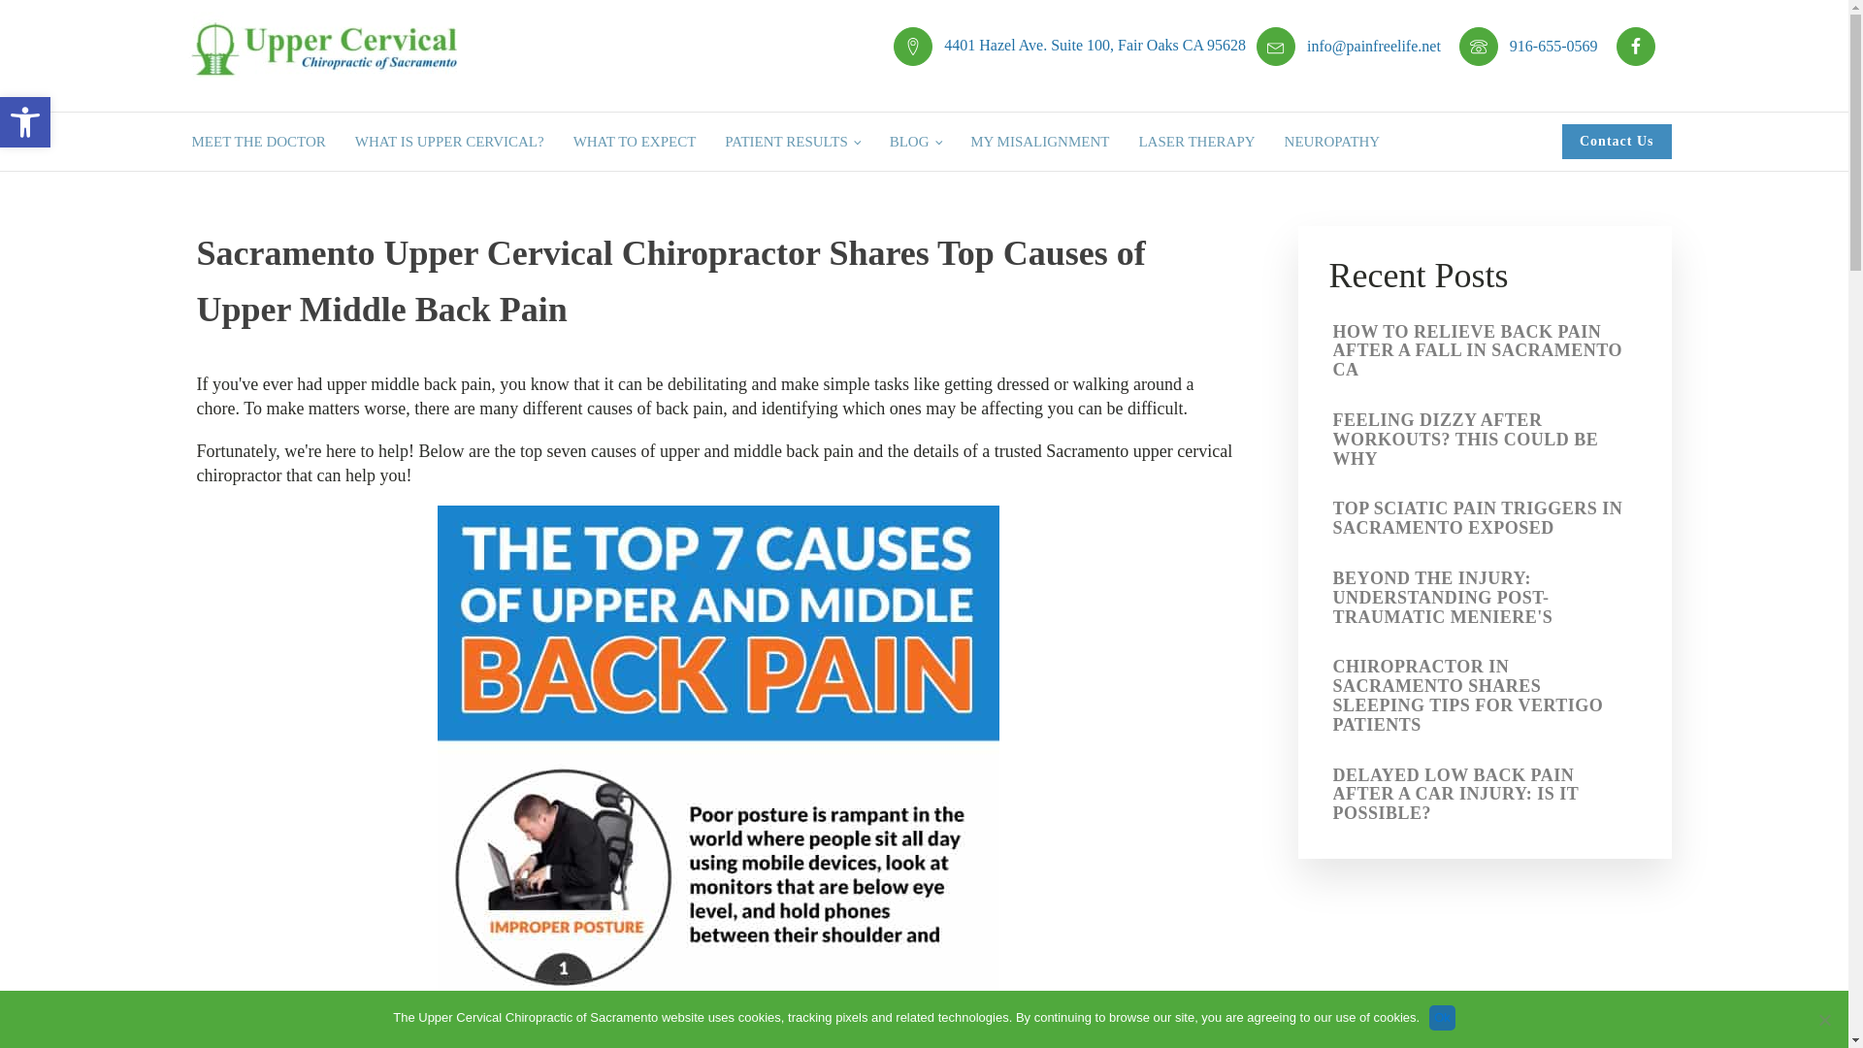  I want to click on Grayscale, so click(1485, 518).